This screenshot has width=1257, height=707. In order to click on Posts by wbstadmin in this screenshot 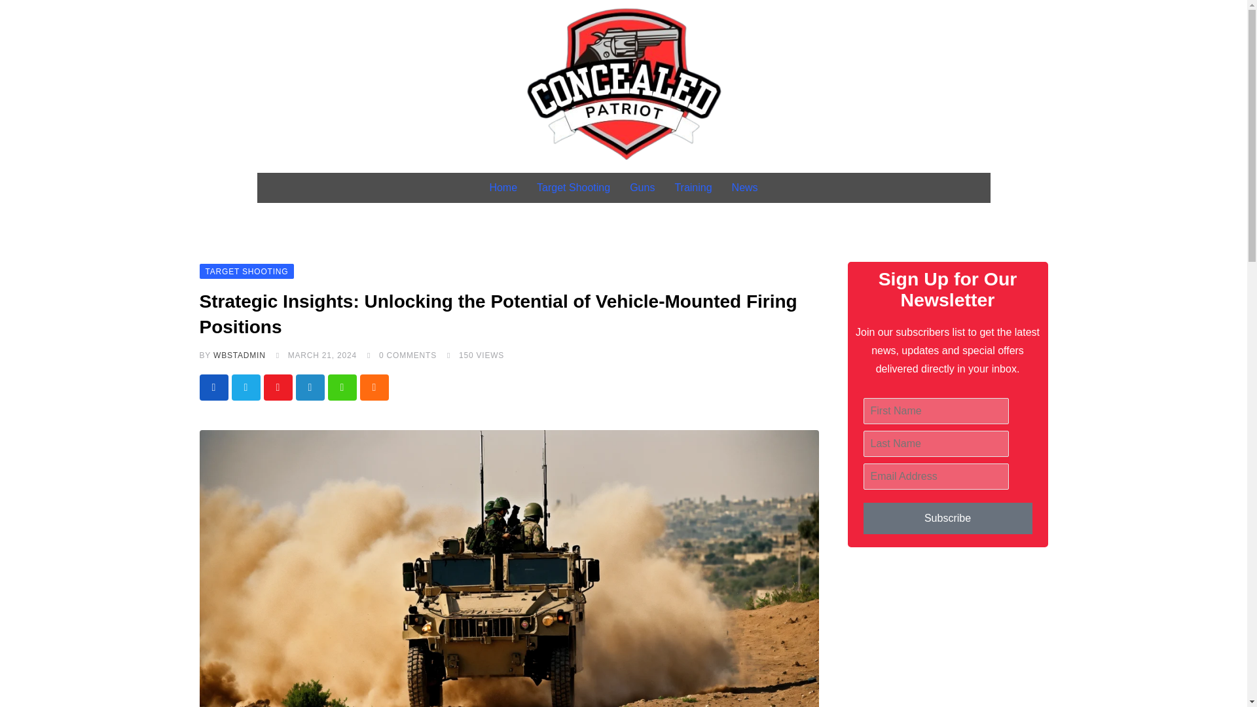, I will do `click(240, 355)`.